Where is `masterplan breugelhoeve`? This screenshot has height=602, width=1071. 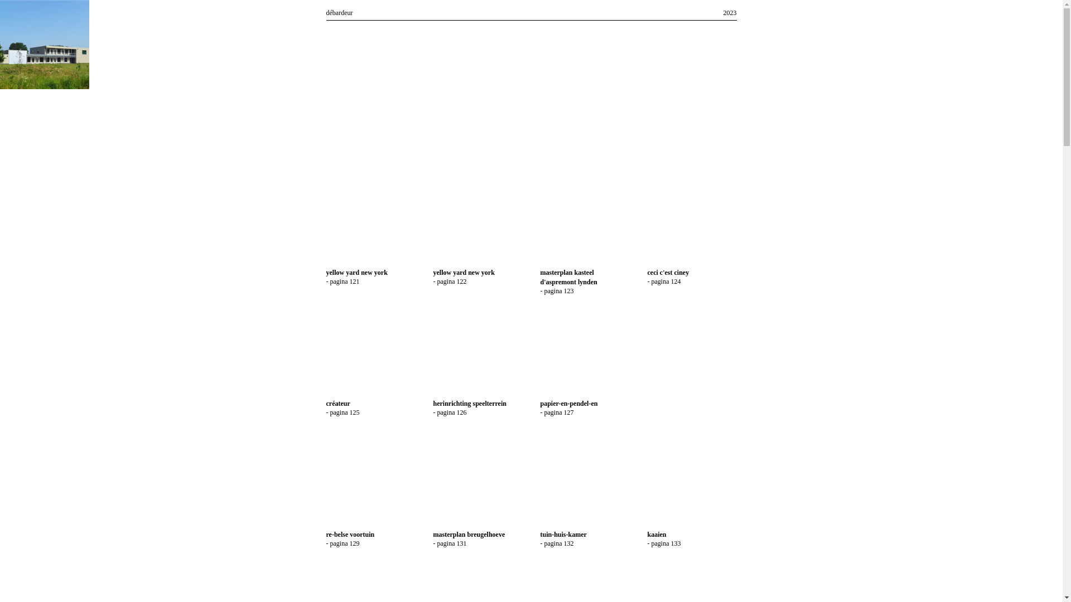
masterplan breugelhoeve is located at coordinates (469, 535).